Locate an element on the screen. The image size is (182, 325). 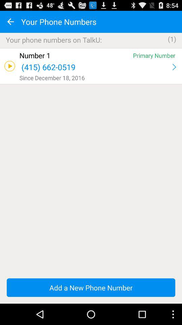
turn on the app above  (415) 662-0519 app is located at coordinates (154, 56).